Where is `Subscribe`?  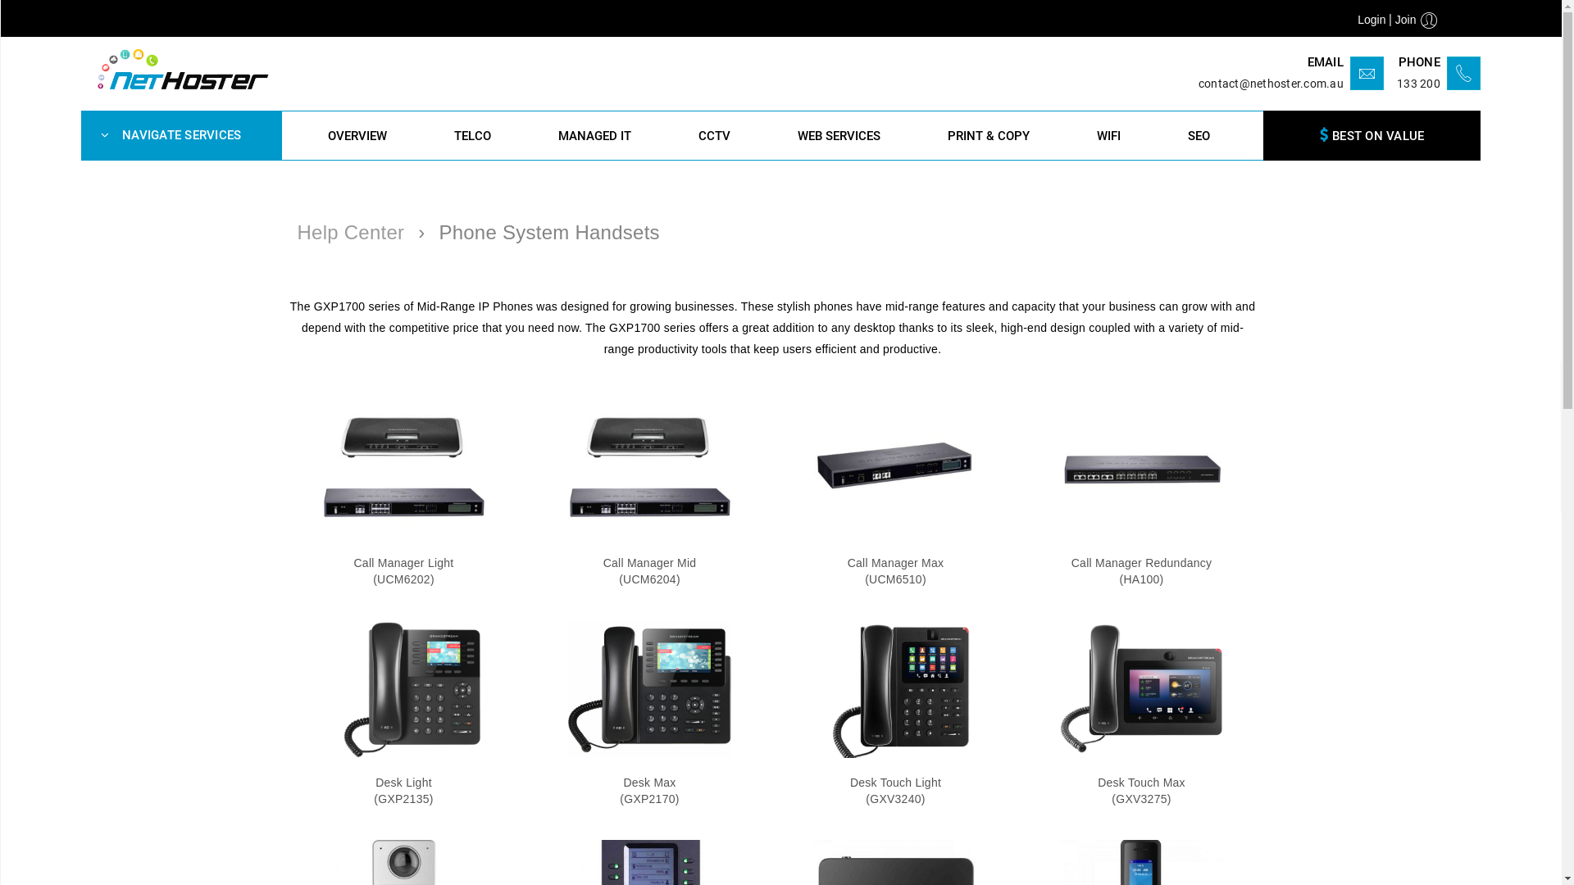
Subscribe is located at coordinates (1235, 727).